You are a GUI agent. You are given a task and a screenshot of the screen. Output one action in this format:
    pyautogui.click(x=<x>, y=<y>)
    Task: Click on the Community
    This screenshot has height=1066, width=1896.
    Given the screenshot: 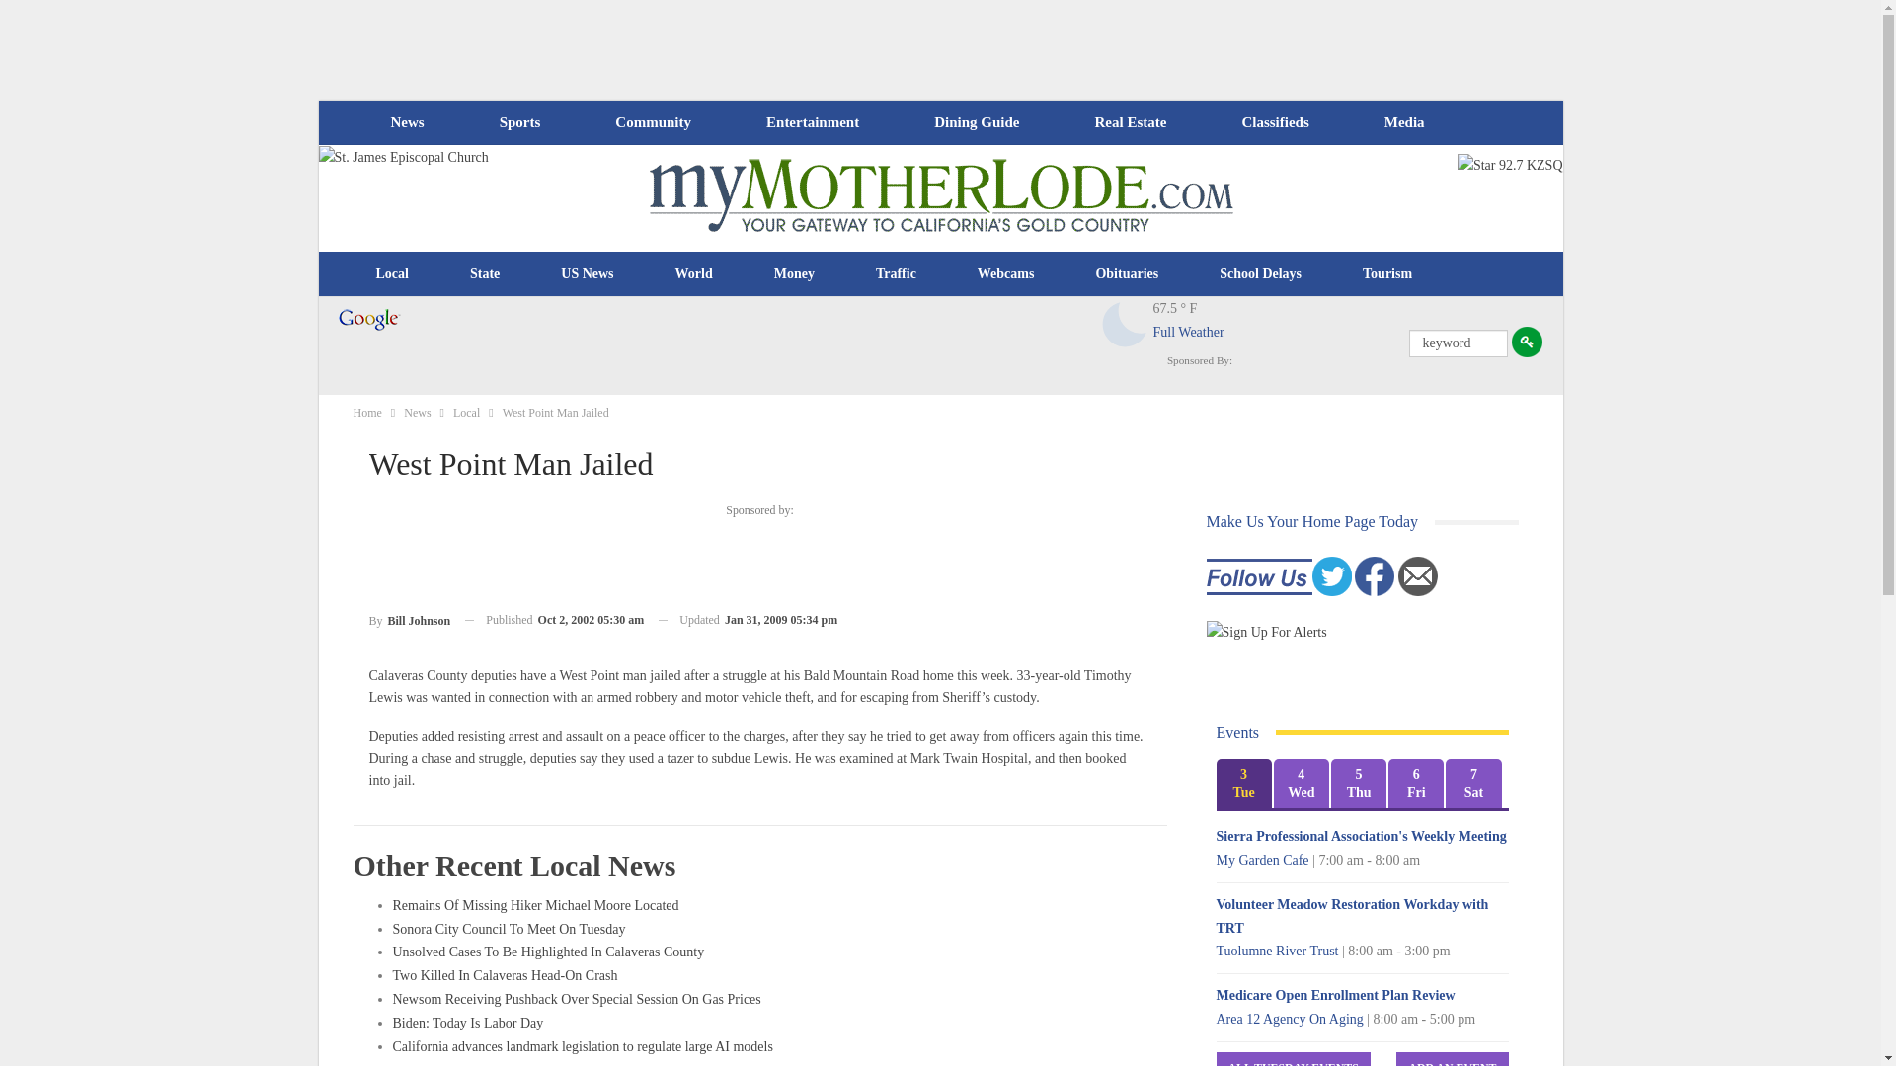 What is the action you would take?
    pyautogui.click(x=652, y=122)
    